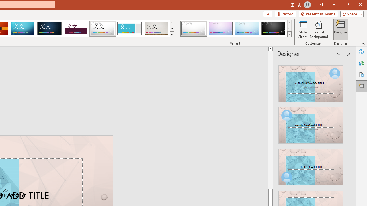 The width and height of the screenshot is (367, 206). What do you see at coordinates (220, 29) in the screenshot?
I see `Droplet Variant 2` at bounding box center [220, 29].